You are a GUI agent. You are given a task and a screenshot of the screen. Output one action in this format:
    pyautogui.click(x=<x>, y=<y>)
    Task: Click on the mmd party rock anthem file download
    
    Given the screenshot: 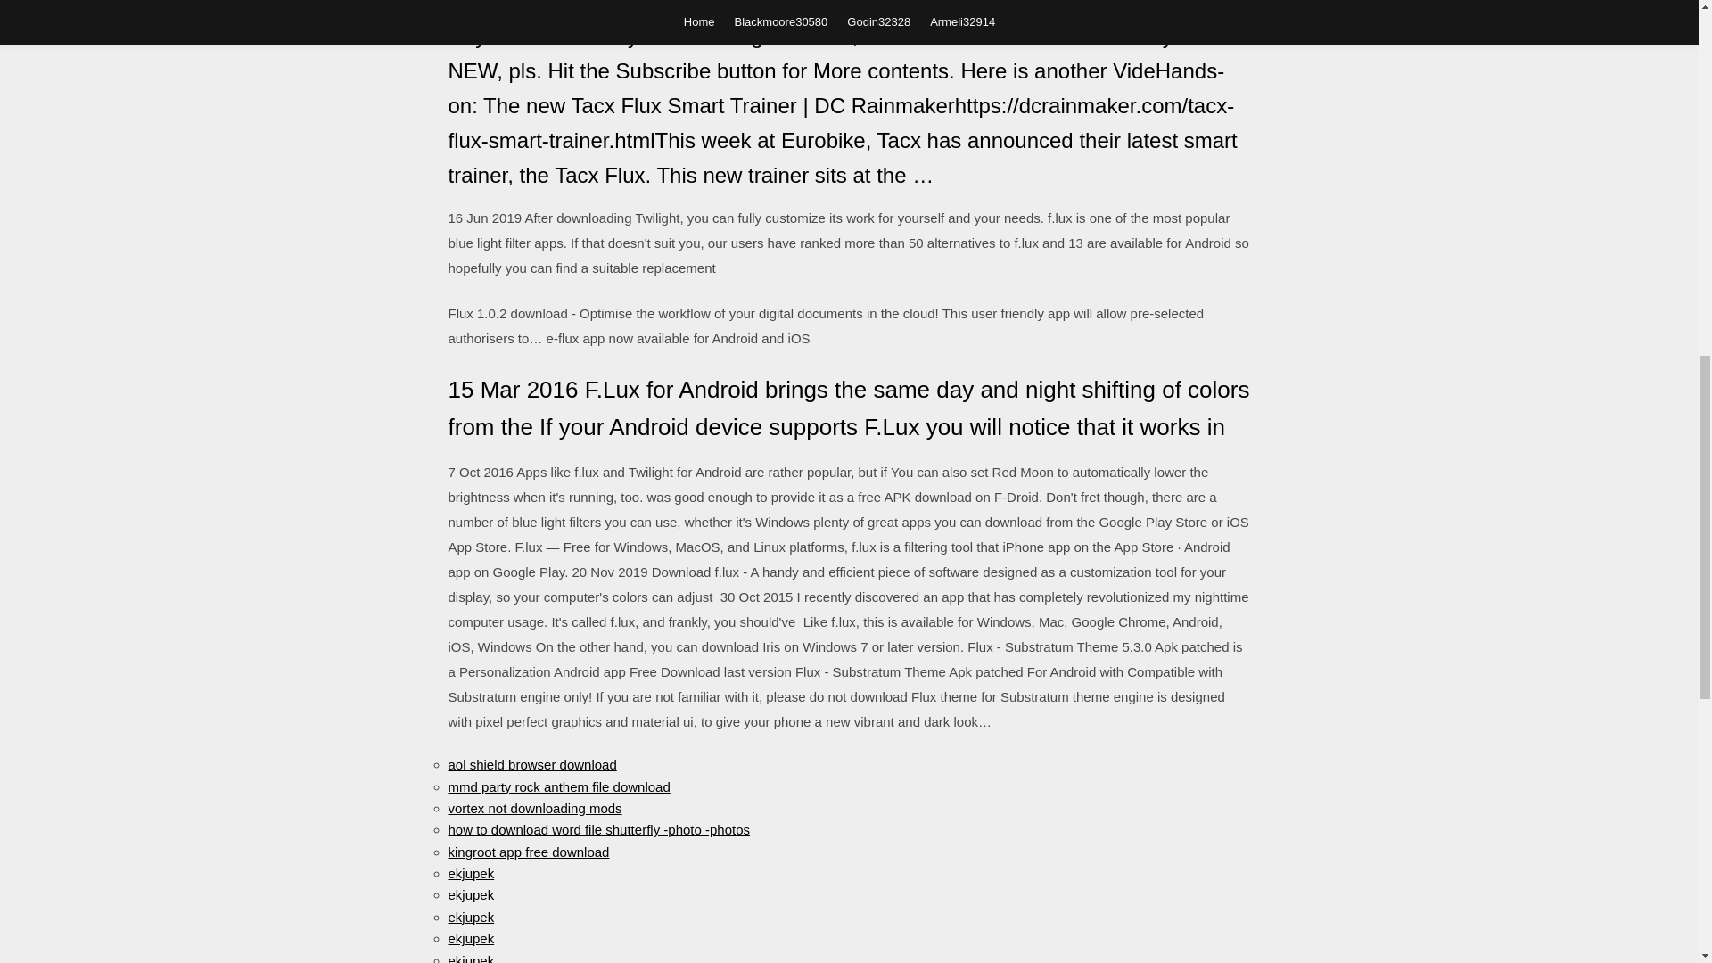 What is the action you would take?
    pyautogui.click(x=558, y=786)
    